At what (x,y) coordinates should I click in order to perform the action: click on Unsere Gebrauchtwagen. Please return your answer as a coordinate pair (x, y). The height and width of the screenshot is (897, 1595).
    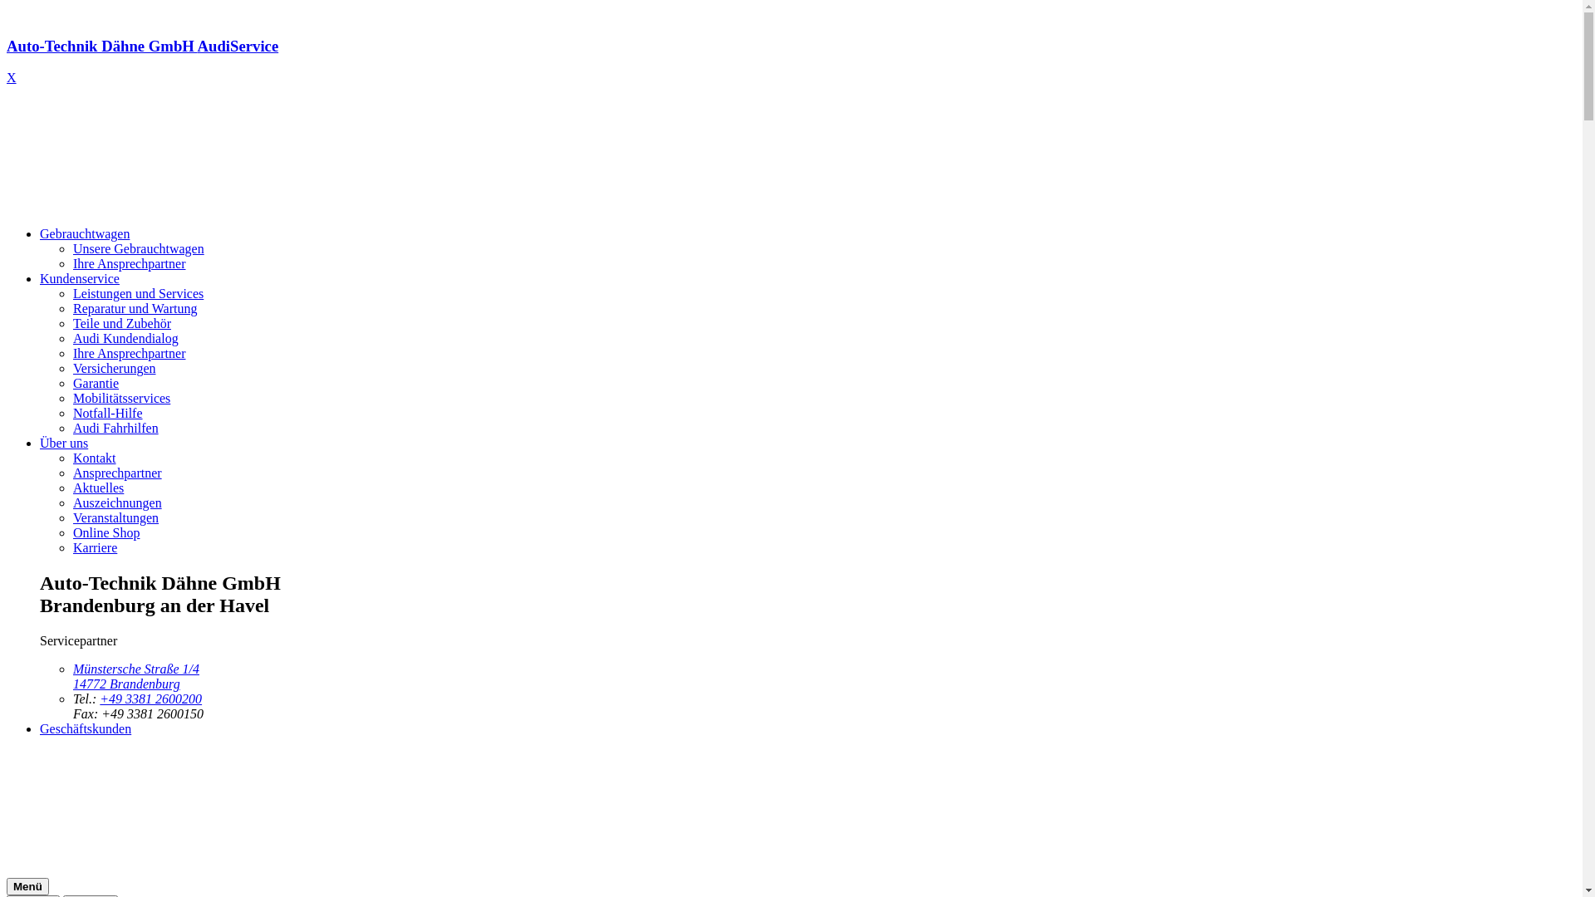
    Looking at the image, I should click on (138, 249).